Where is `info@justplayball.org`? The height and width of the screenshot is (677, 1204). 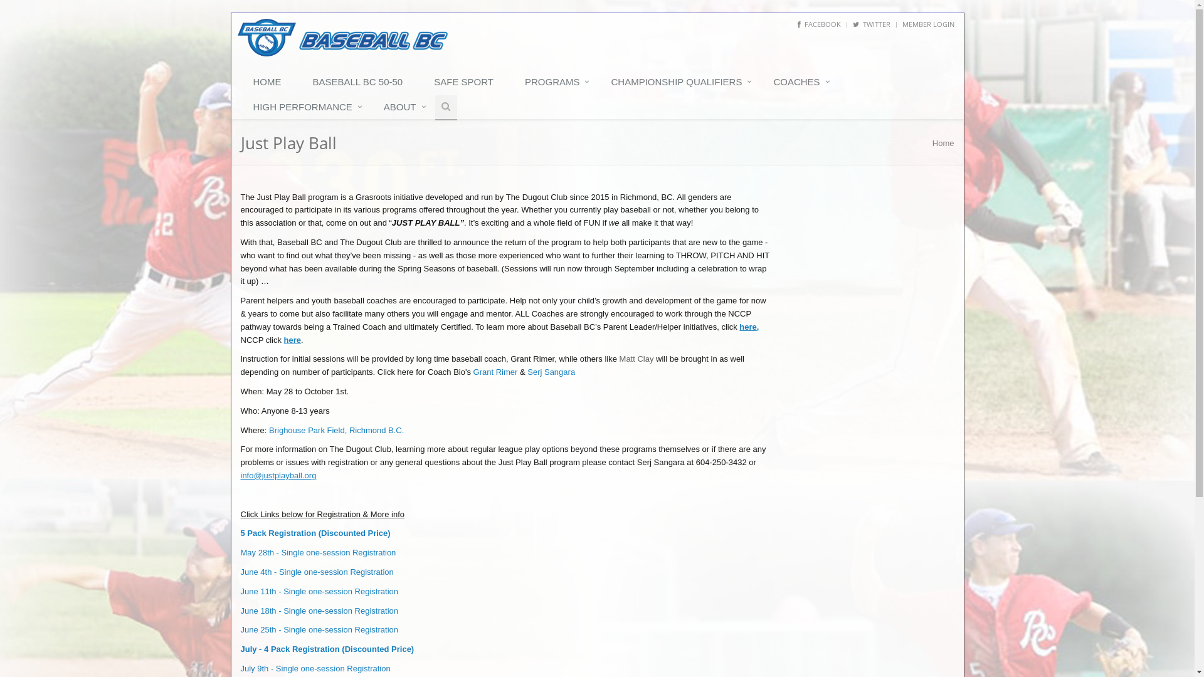 info@justplayball.org is located at coordinates (278, 475).